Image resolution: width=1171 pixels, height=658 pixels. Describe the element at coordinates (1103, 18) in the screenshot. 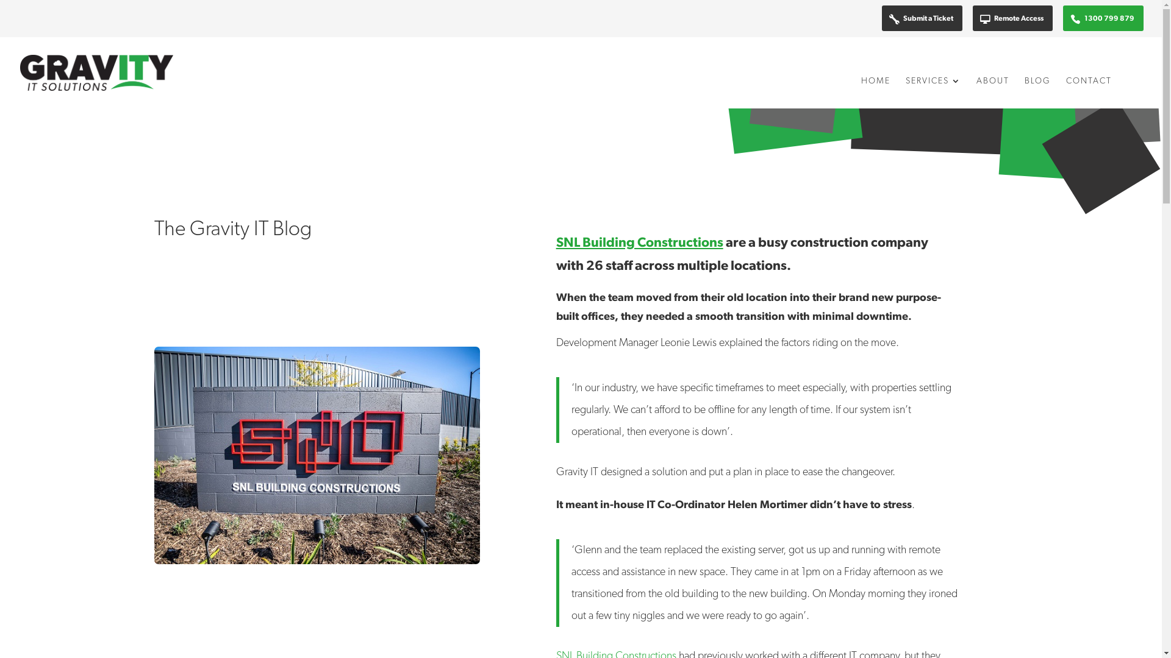

I see `1300 799 879` at that location.